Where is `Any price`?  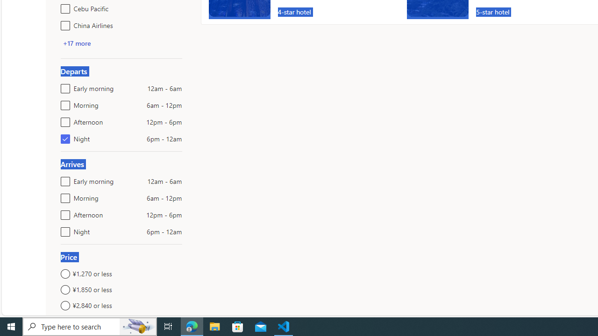 Any price is located at coordinates (121, 321).